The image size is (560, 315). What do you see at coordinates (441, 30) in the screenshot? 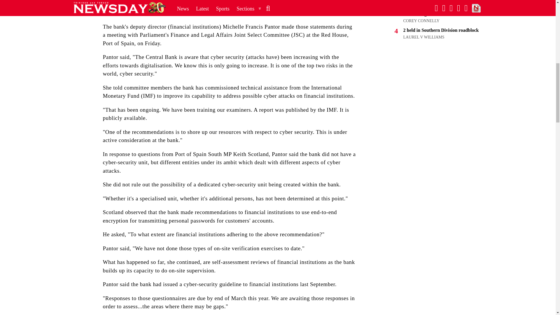
I see `2 held in Southern Division roadblock` at bounding box center [441, 30].